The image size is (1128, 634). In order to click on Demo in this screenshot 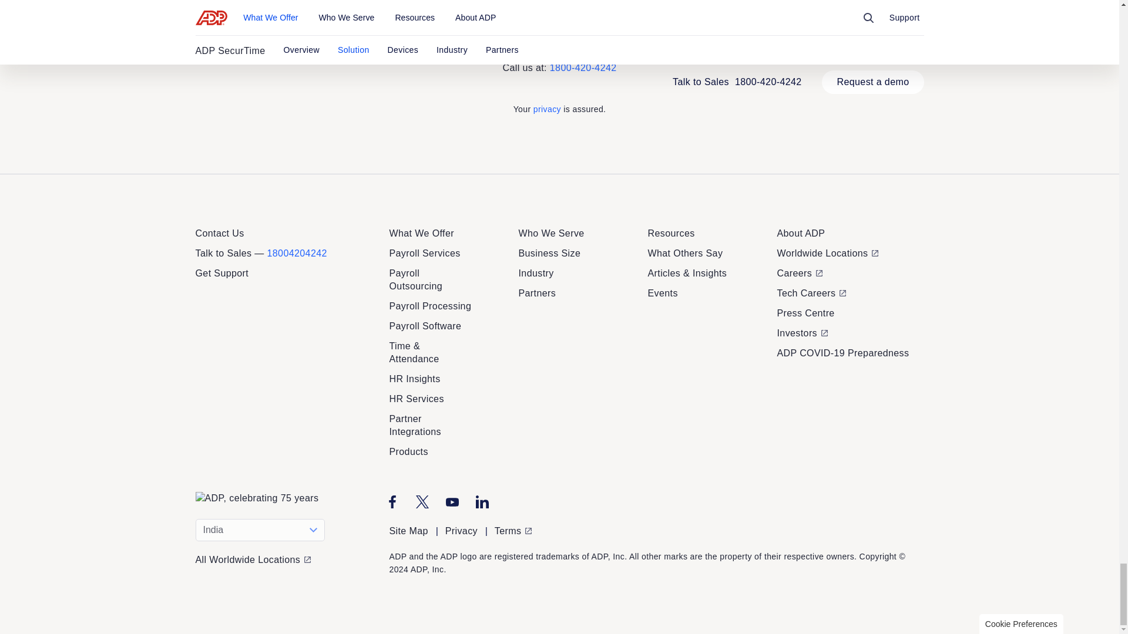, I will do `click(521, 294)`.